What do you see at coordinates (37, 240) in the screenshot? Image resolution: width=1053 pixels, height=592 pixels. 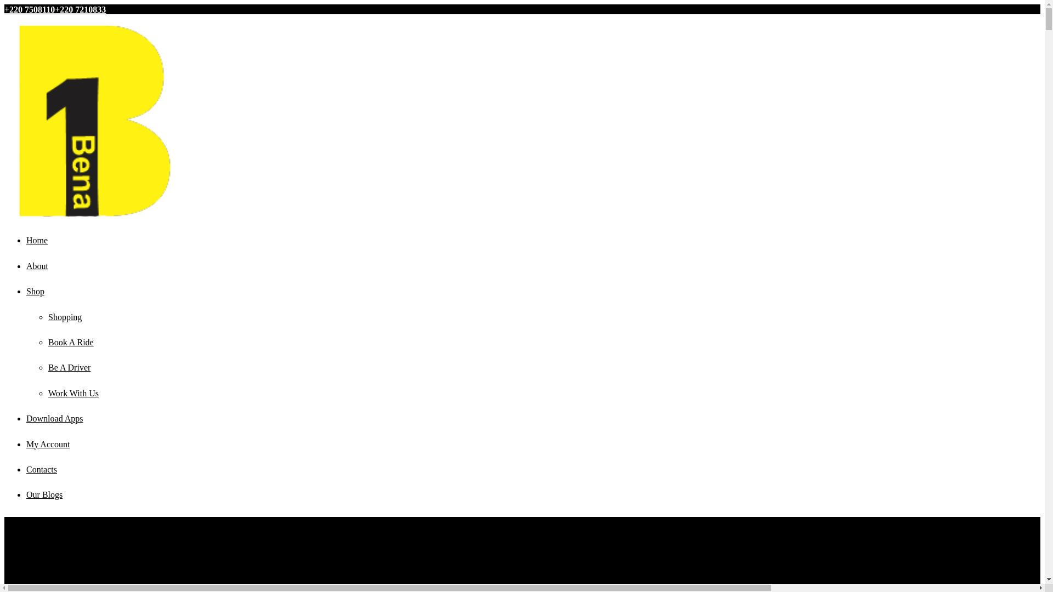 I see `Home` at bounding box center [37, 240].